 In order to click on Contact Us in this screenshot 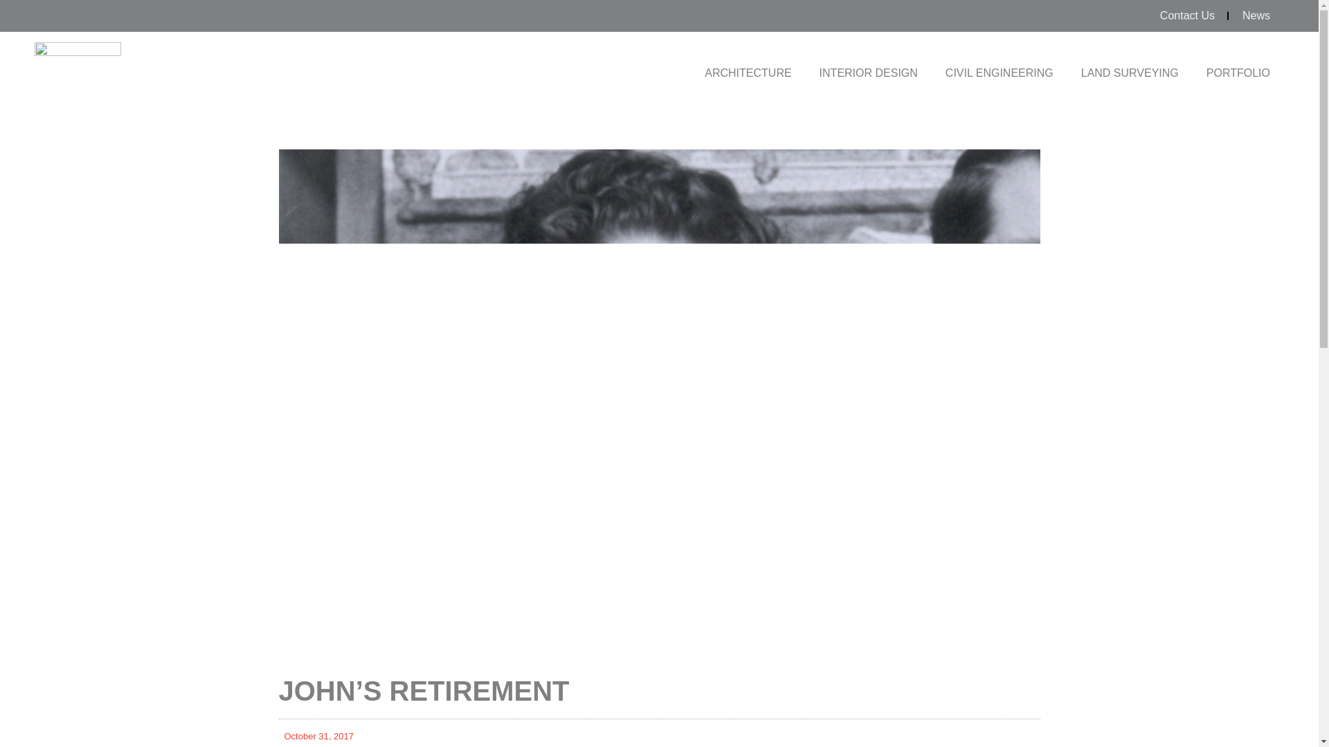, I will do `click(1186, 16)`.